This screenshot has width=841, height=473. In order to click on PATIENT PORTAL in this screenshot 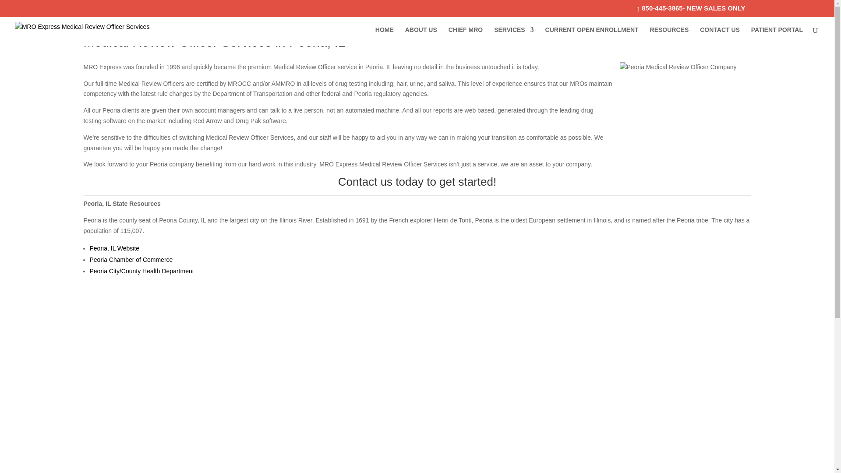, I will do `click(777, 36)`.